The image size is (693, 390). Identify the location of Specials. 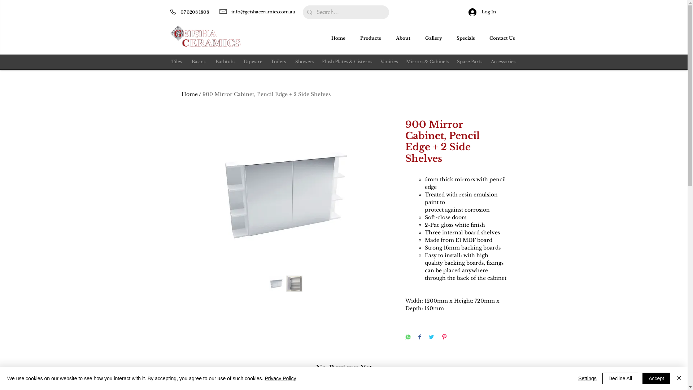
(468, 38).